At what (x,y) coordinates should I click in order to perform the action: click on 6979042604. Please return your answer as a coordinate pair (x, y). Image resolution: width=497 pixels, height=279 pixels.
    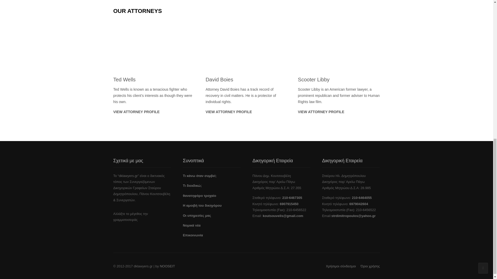
    Looking at the image, I should click on (359, 204).